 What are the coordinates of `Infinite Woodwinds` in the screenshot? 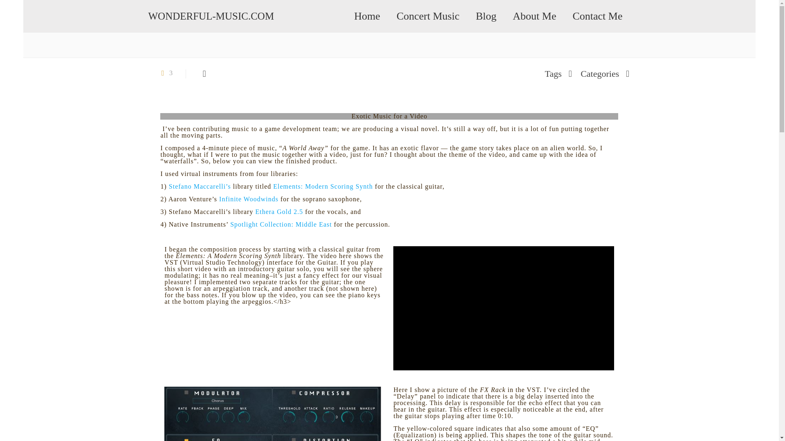 It's located at (249, 199).